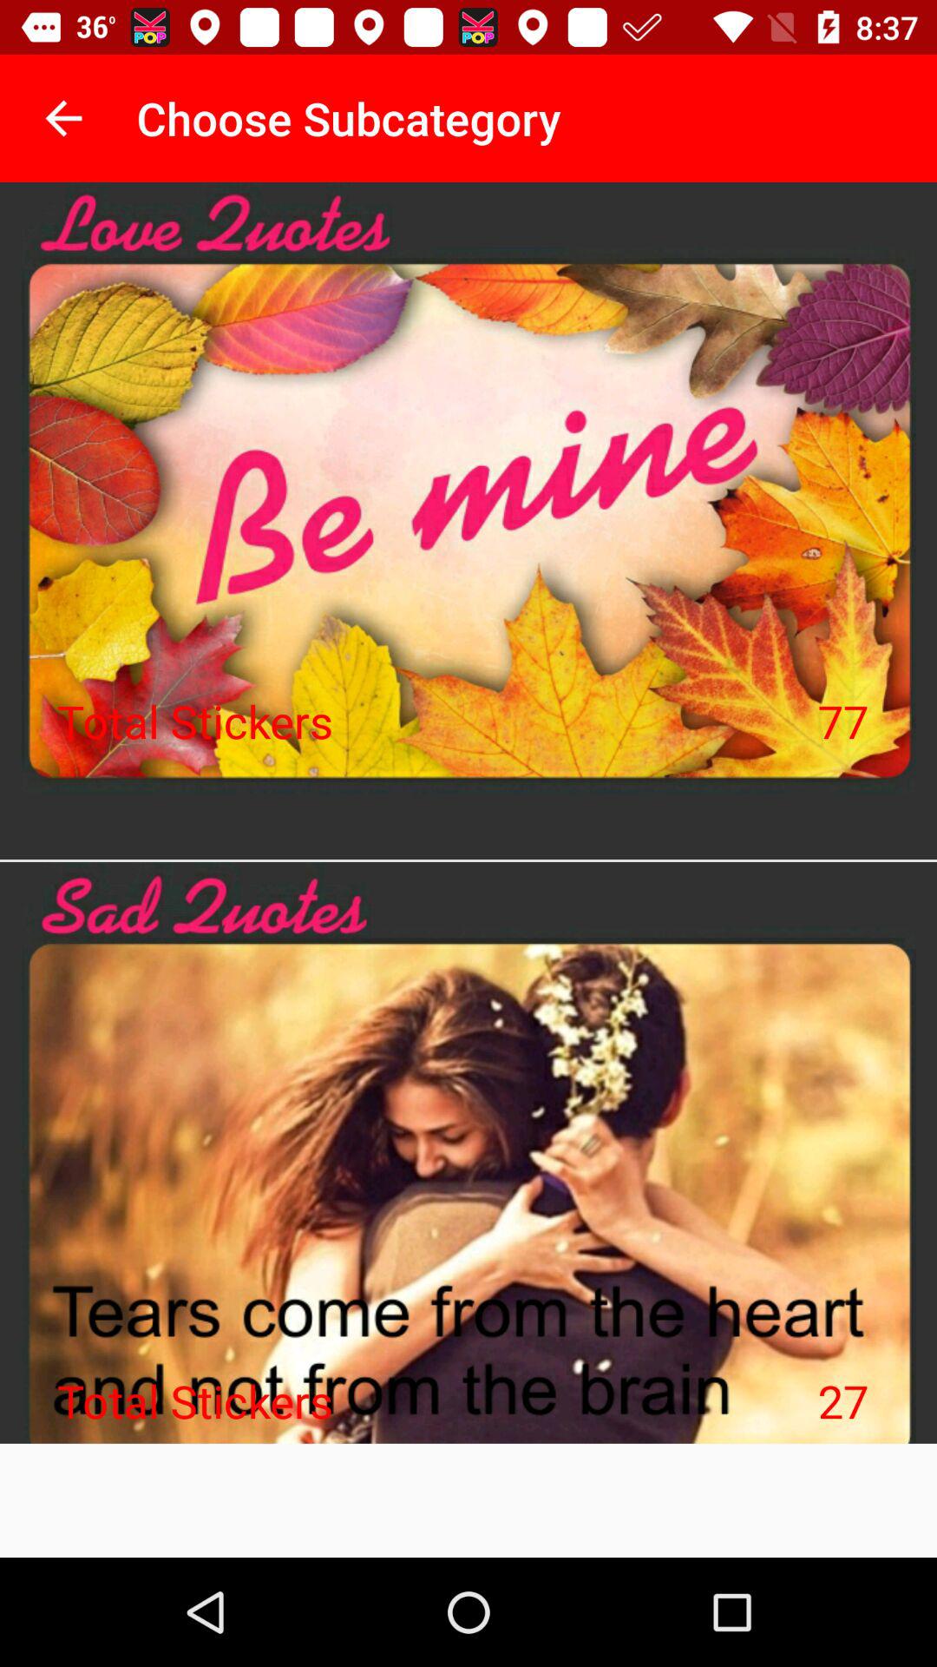  What do you see at coordinates (843, 1400) in the screenshot?
I see `launch the 27 item` at bounding box center [843, 1400].